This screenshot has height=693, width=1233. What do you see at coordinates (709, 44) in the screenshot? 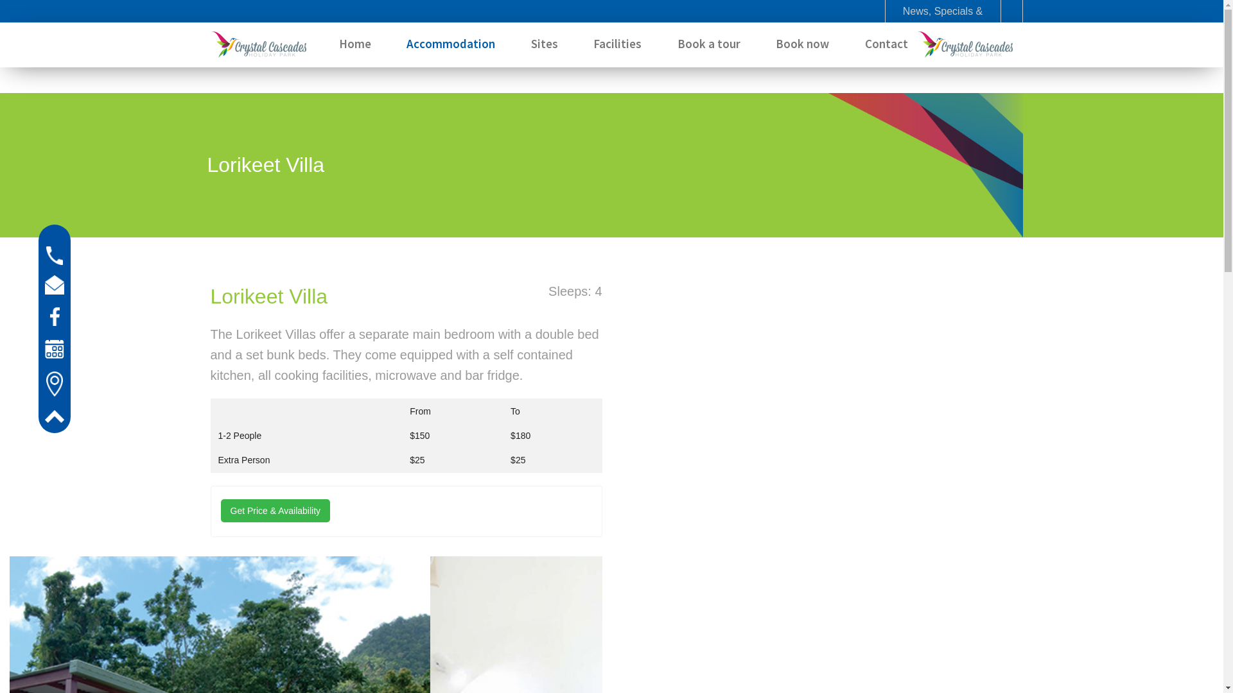
I see `Book a tour` at bounding box center [709, 44].